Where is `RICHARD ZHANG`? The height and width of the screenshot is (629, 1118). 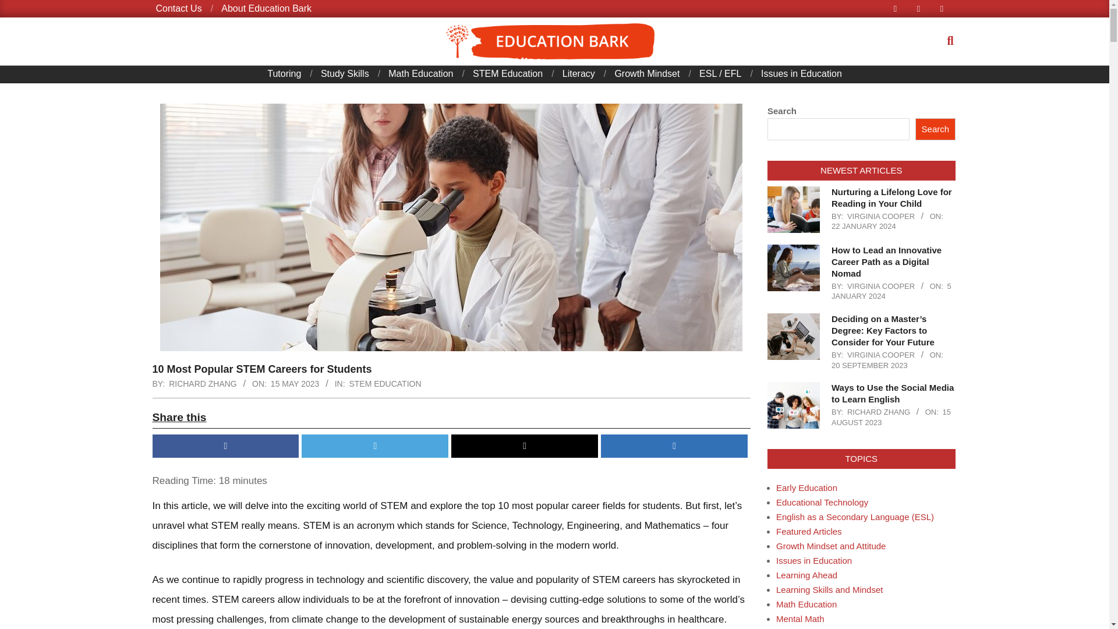
RICHARD ZHANG is located at coordinates (203, 383).